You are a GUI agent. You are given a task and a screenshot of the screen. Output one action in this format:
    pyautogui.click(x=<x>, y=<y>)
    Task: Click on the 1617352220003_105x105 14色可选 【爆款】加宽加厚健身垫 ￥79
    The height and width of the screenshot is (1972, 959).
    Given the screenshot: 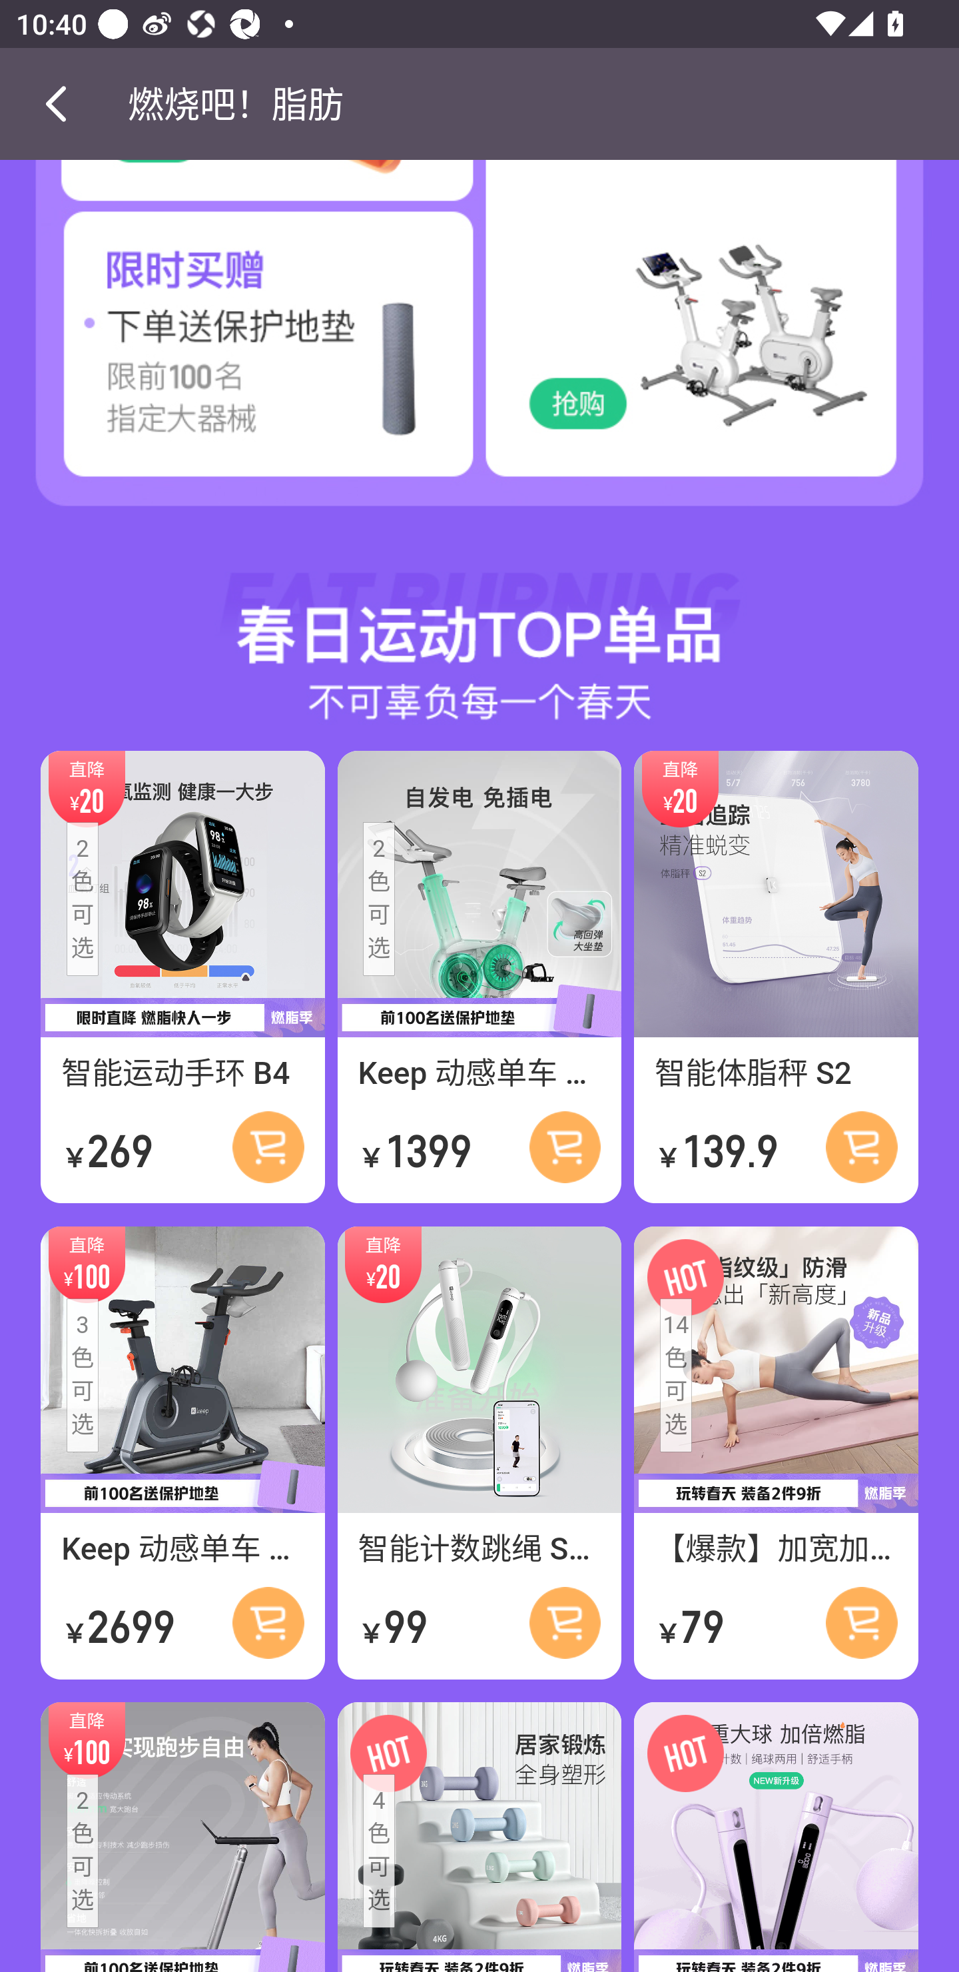 What is the action you would take?
    pyautogui.click(x=775, y=1452)
    